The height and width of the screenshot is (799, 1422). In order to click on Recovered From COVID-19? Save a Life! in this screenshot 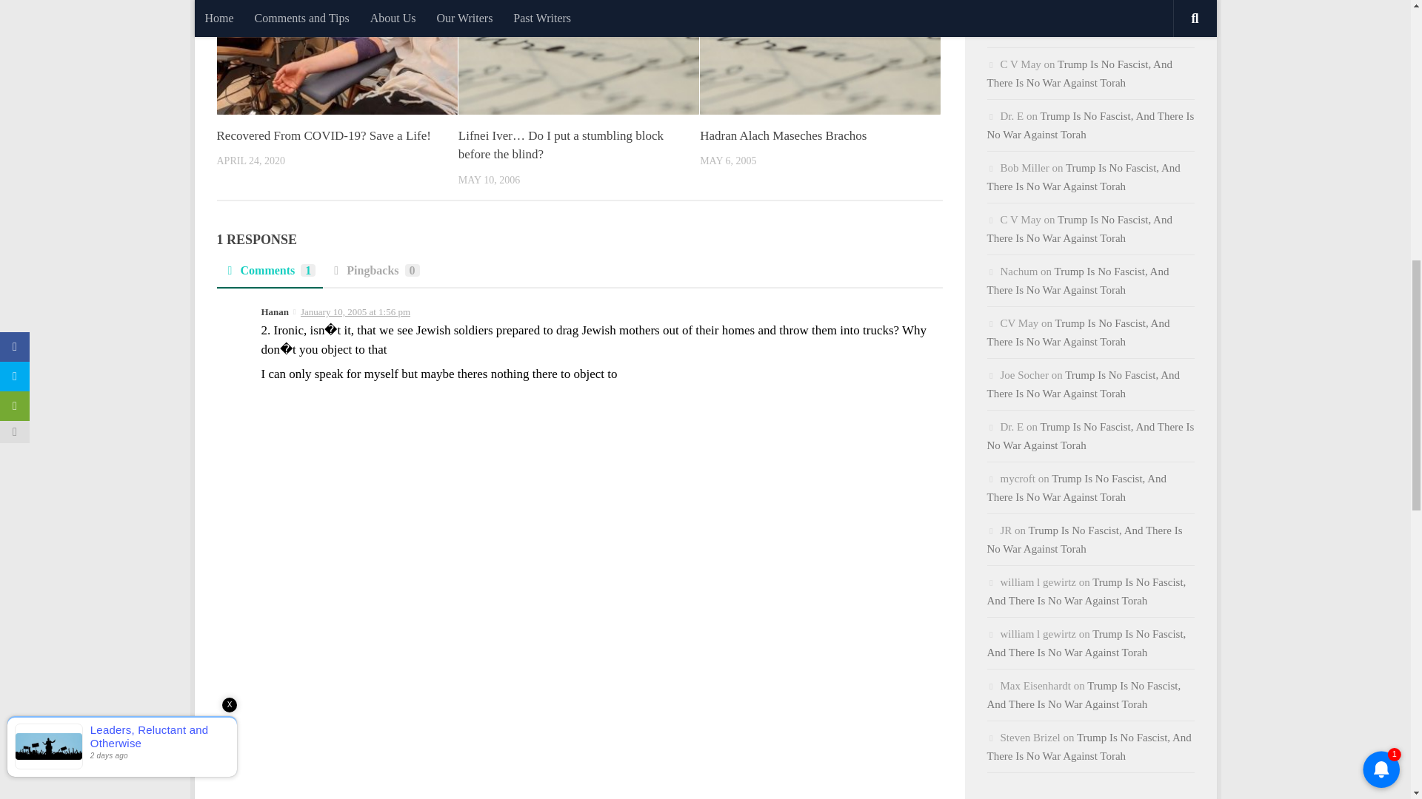, I will do `click(323, 135)`.